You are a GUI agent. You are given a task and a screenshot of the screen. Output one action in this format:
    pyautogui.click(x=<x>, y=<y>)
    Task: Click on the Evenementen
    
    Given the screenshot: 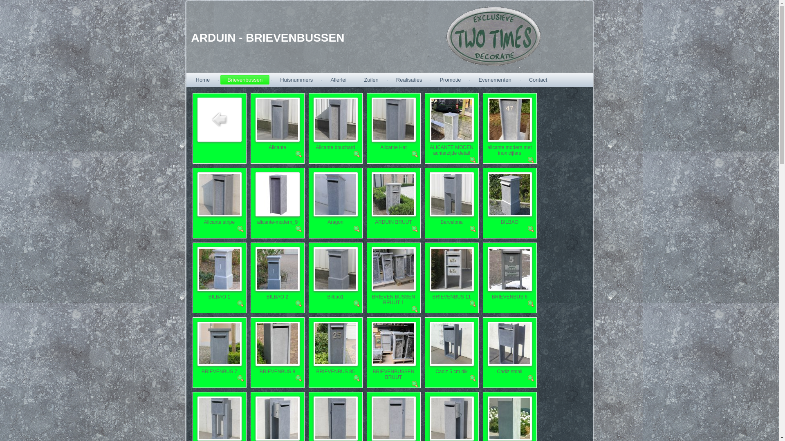 What is the action you would take?
    pyautogui.click(x=495, y=80)
    